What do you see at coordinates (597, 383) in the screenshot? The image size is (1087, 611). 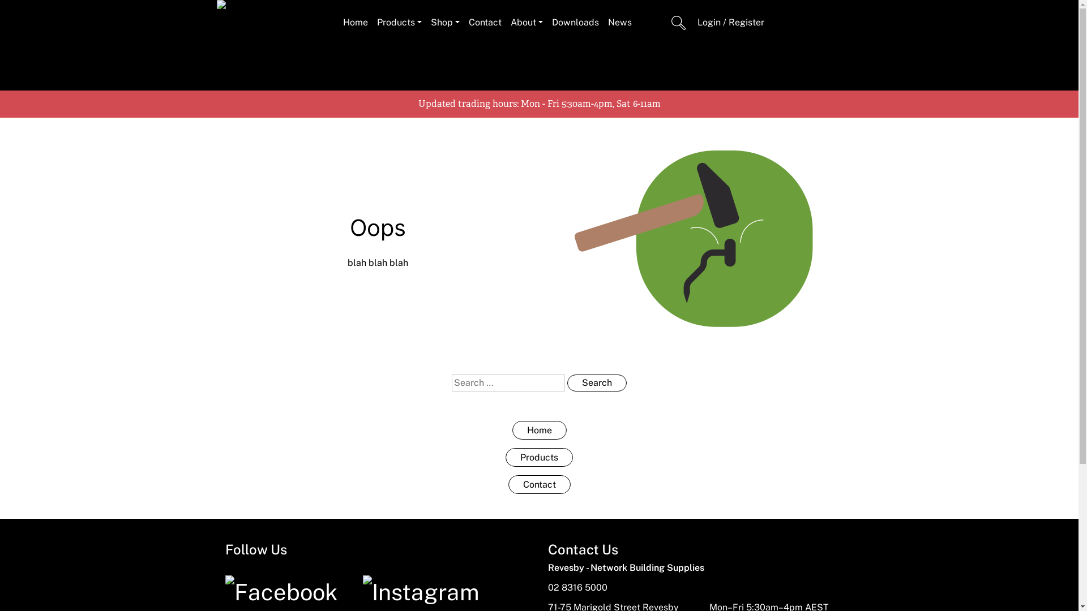 I see `Search` at bounding box center [597, 383].